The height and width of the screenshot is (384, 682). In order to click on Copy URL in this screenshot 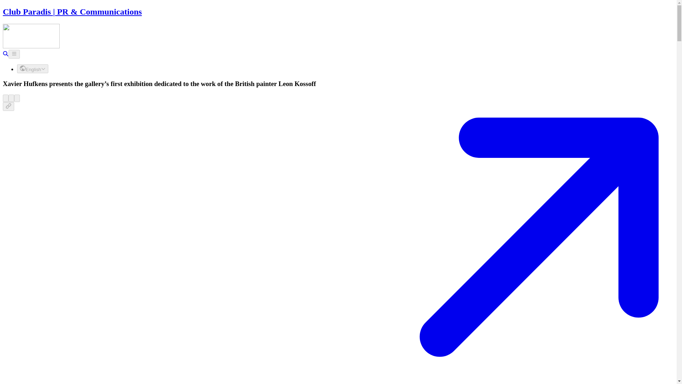, I will do `click(9, 107)`.